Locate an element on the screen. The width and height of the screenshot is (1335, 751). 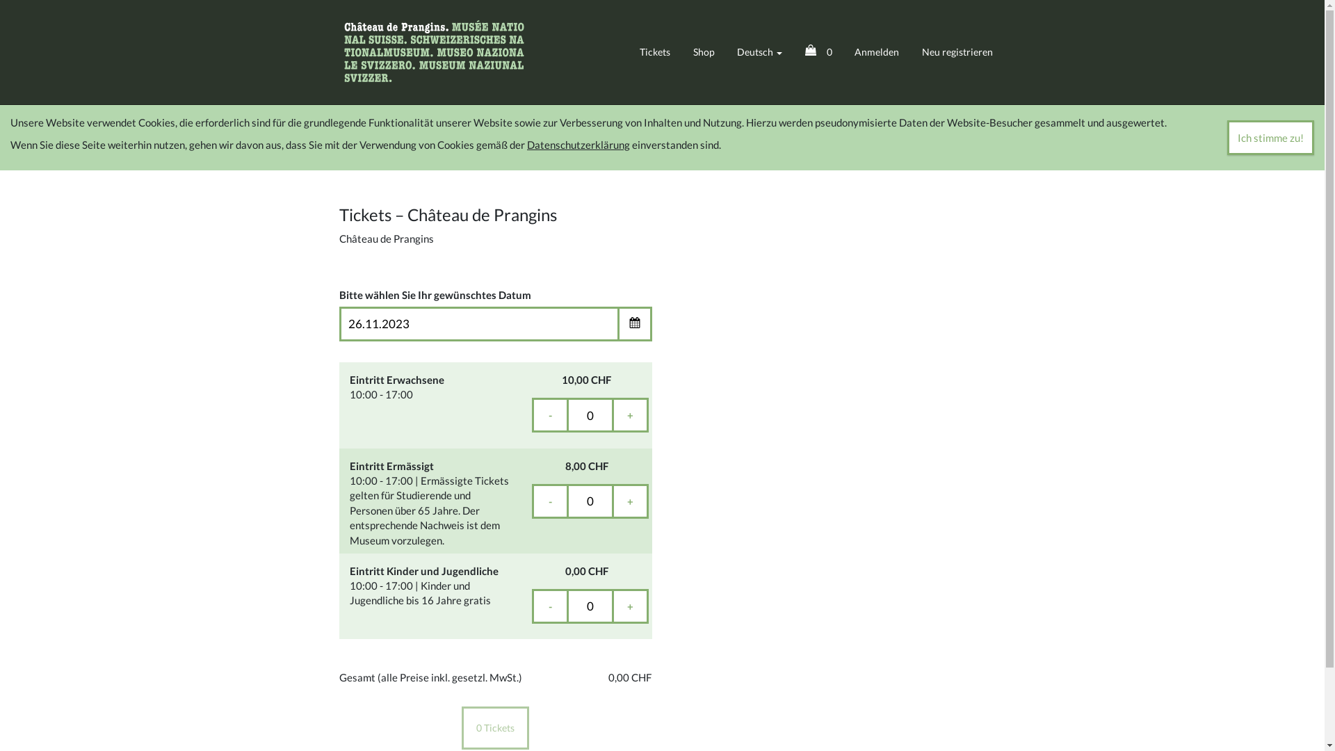
Anmelden is located at coordinates (882, 51).